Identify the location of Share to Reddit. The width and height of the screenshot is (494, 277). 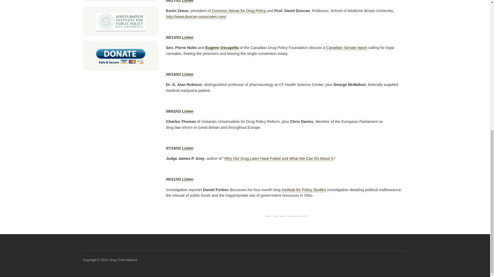
(290, 213).